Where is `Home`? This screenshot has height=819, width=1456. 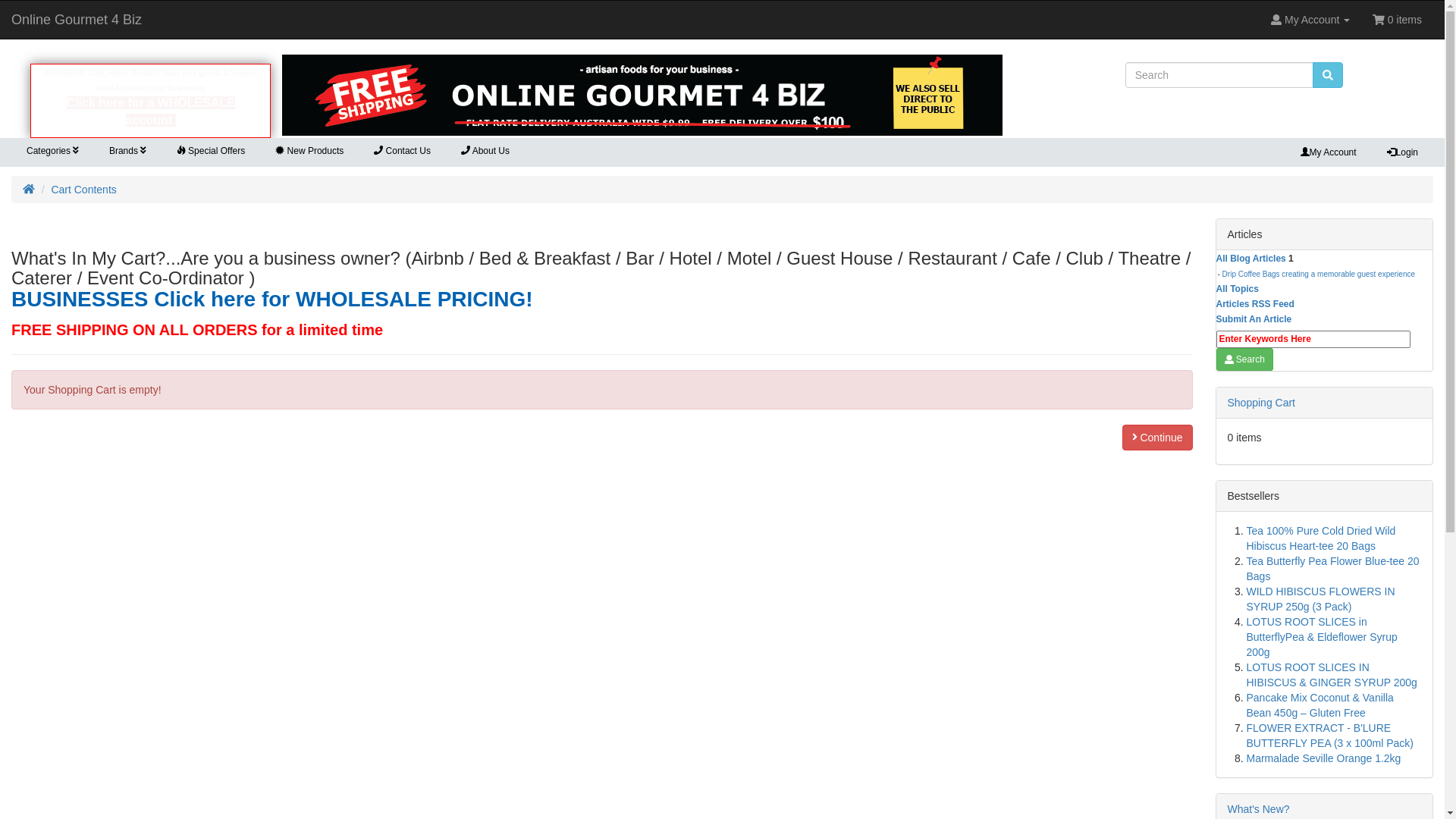
Home is located at coordinates (29, 190).